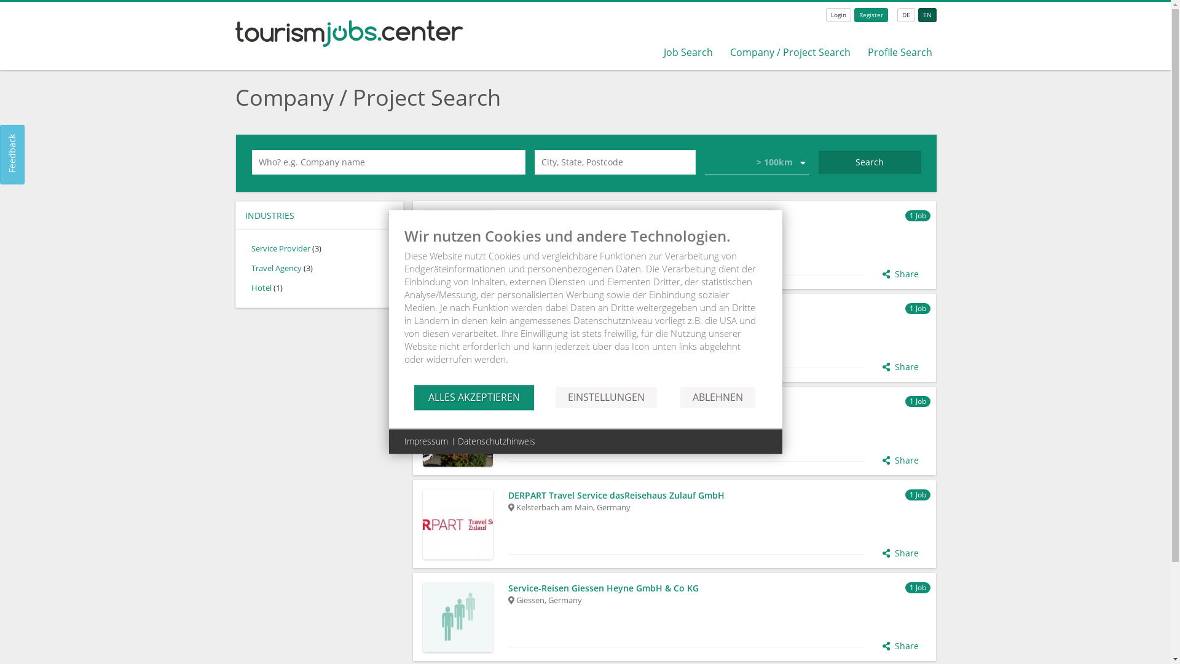 This screenshot has height=664, width=1180. Describe the element at coordinates (535, 242) in the screenshot. I see `Facebook` at that location.